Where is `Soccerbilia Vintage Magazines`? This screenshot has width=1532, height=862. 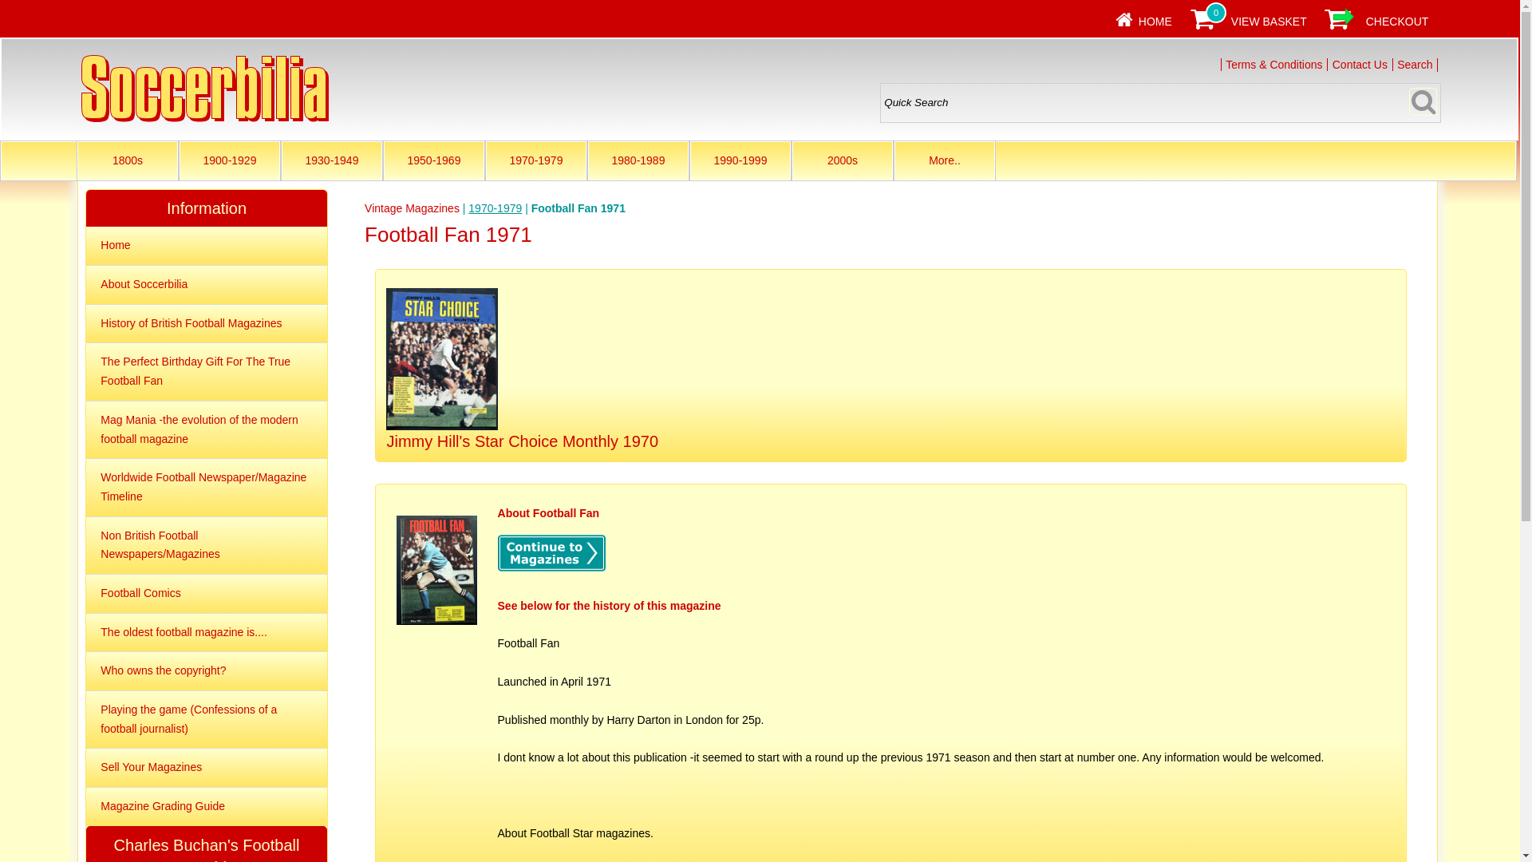
Soccerbilia Vintage Magazines is located at coordinates (204, 89).